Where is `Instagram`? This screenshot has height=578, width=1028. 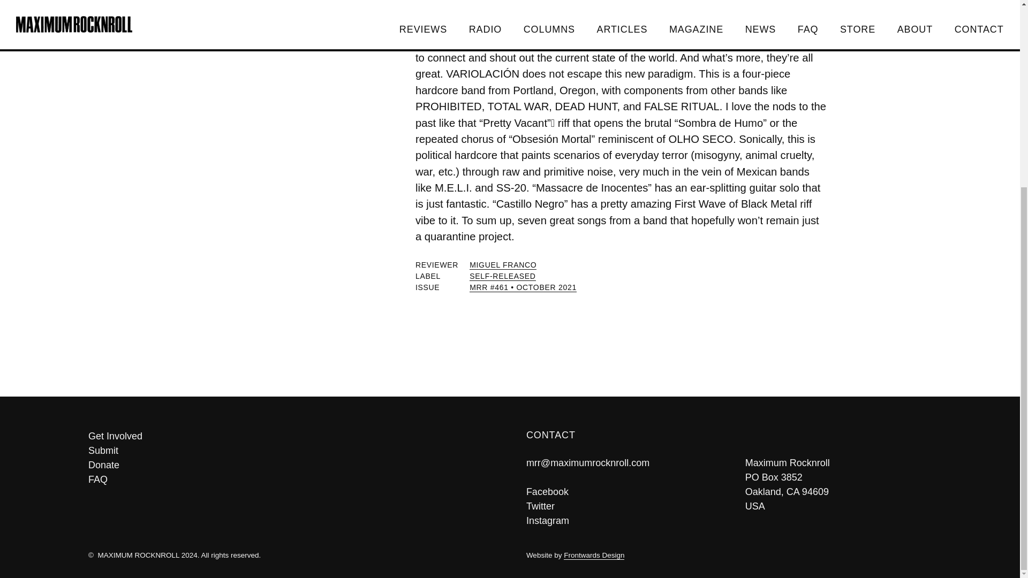
Instagram is located at coordinates (548, 520).